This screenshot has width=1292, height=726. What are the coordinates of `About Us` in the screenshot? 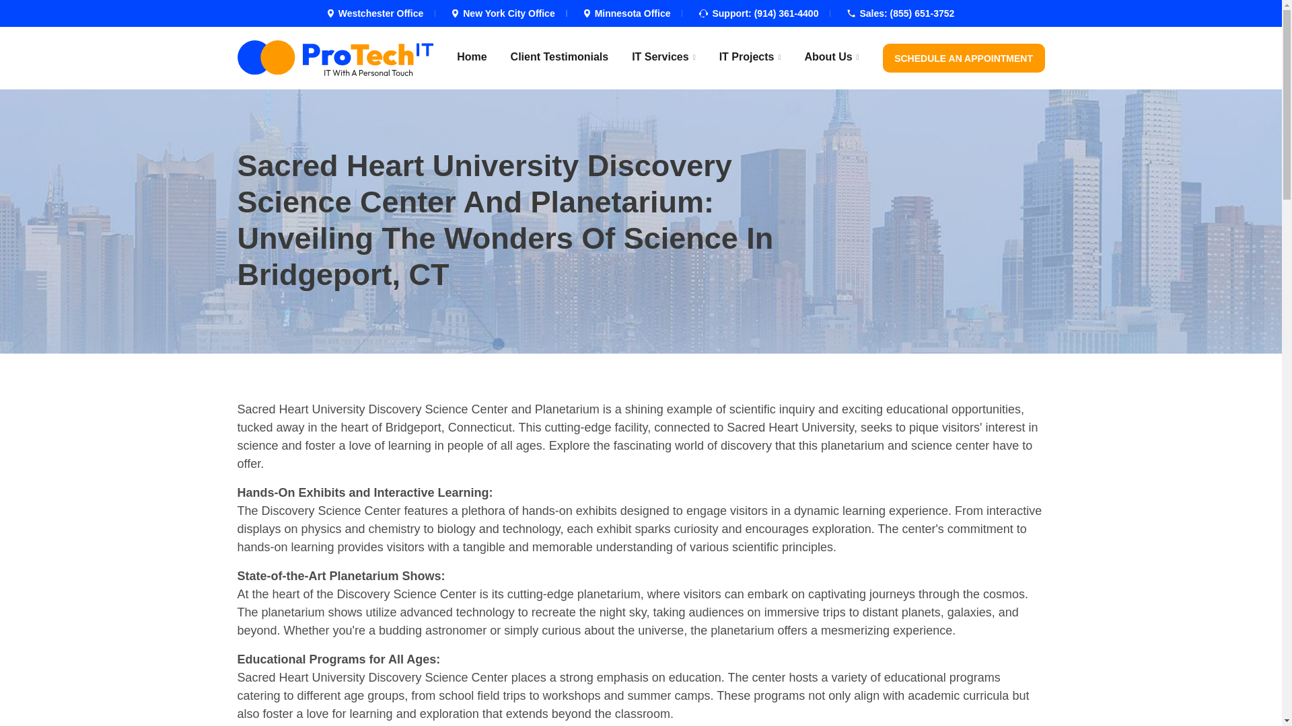 It's located at (832, 56).